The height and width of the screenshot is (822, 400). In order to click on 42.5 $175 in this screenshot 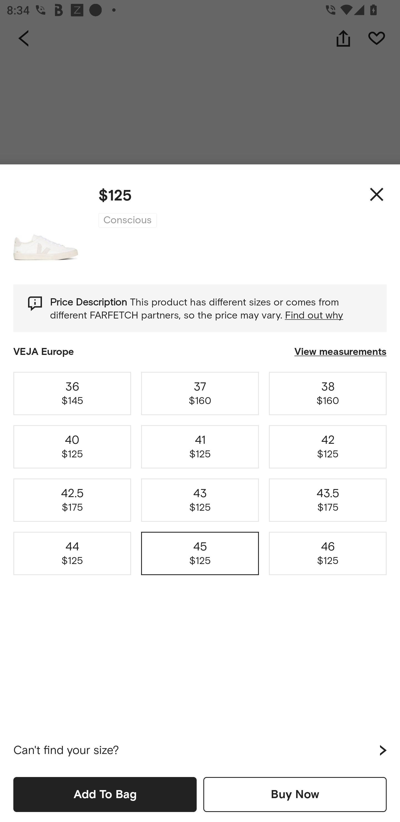, I will do `click(72, 500)`.